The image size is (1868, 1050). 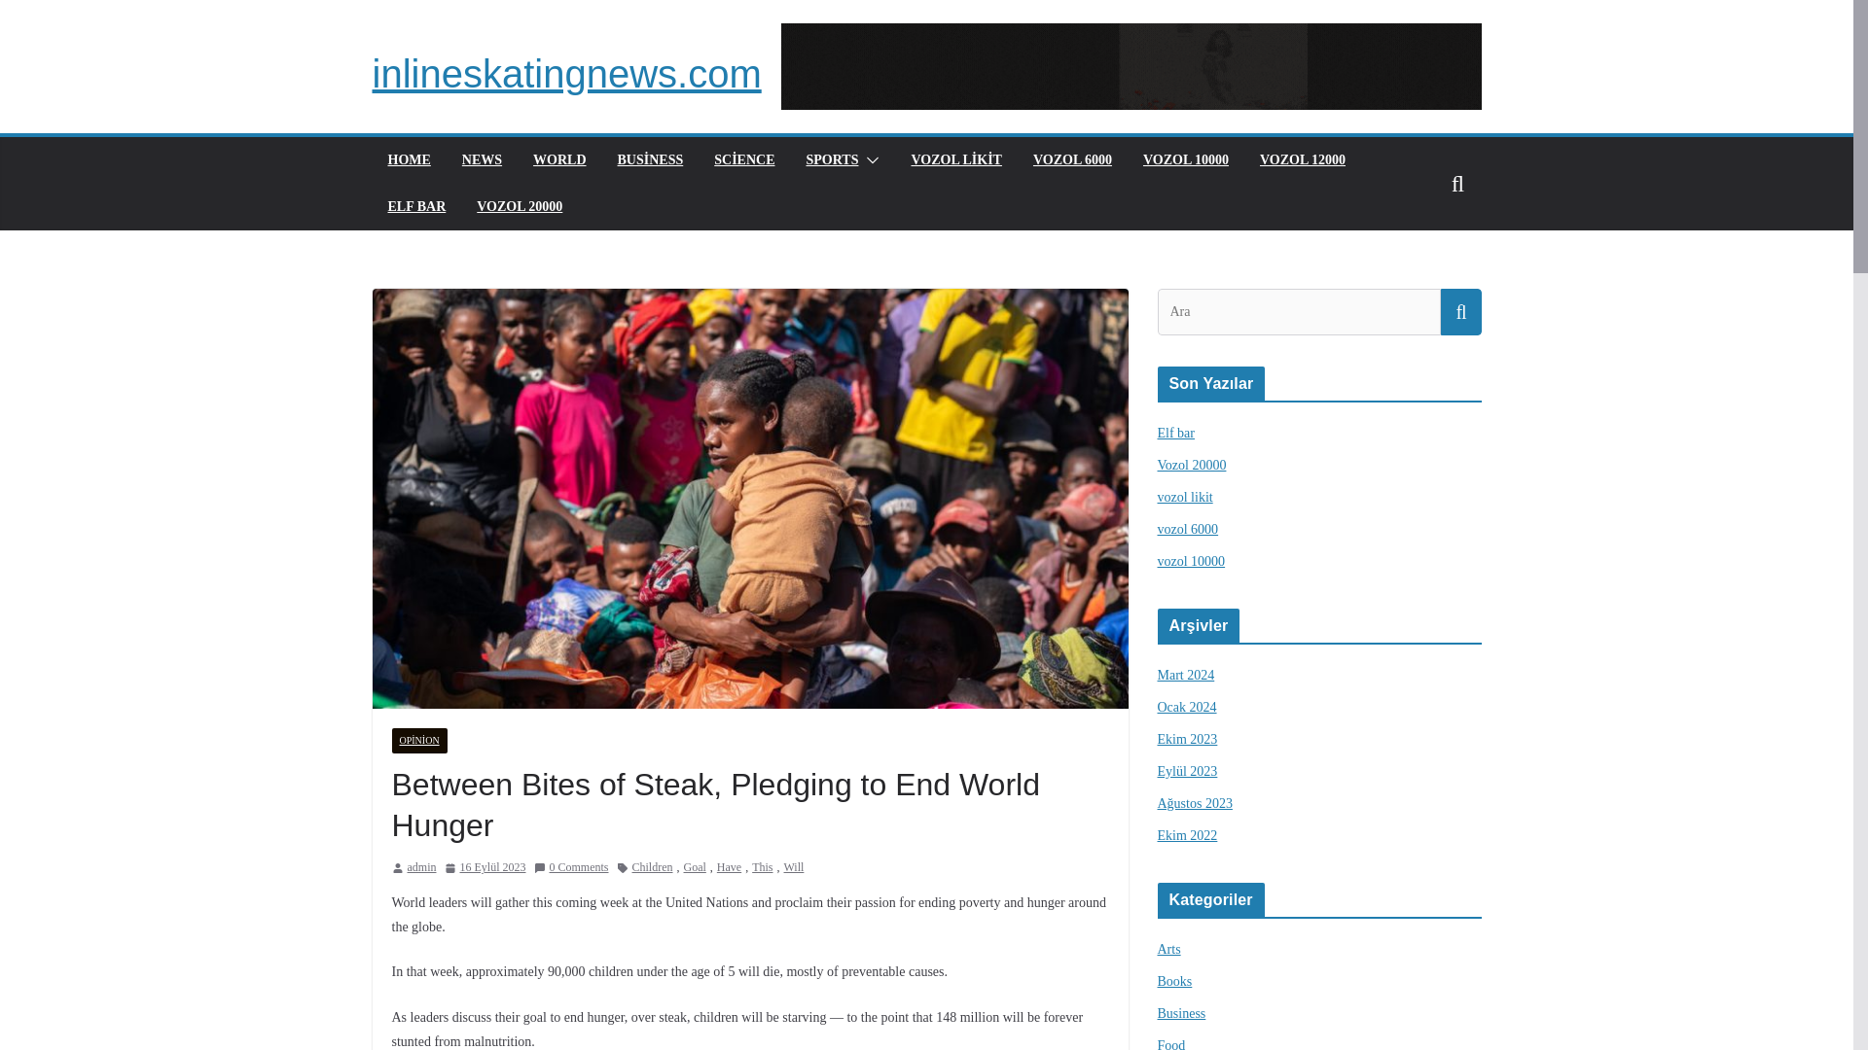 What do you see at coordinates (1302, 160) in the screenshot?
I see `VOZOL 12000` at bounding box center [1302, 160].